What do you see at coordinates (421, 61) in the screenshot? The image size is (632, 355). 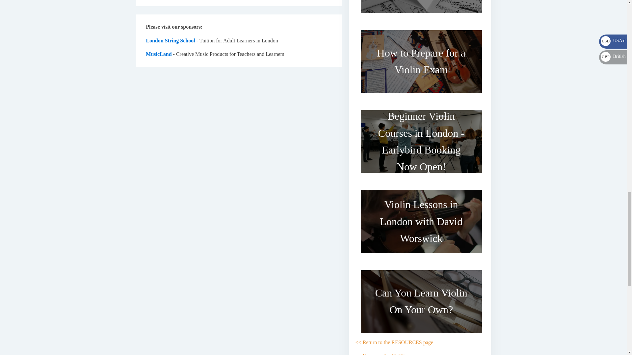 I see `How to Prepare for a Violin Exam` at bounding box center [421, 61].